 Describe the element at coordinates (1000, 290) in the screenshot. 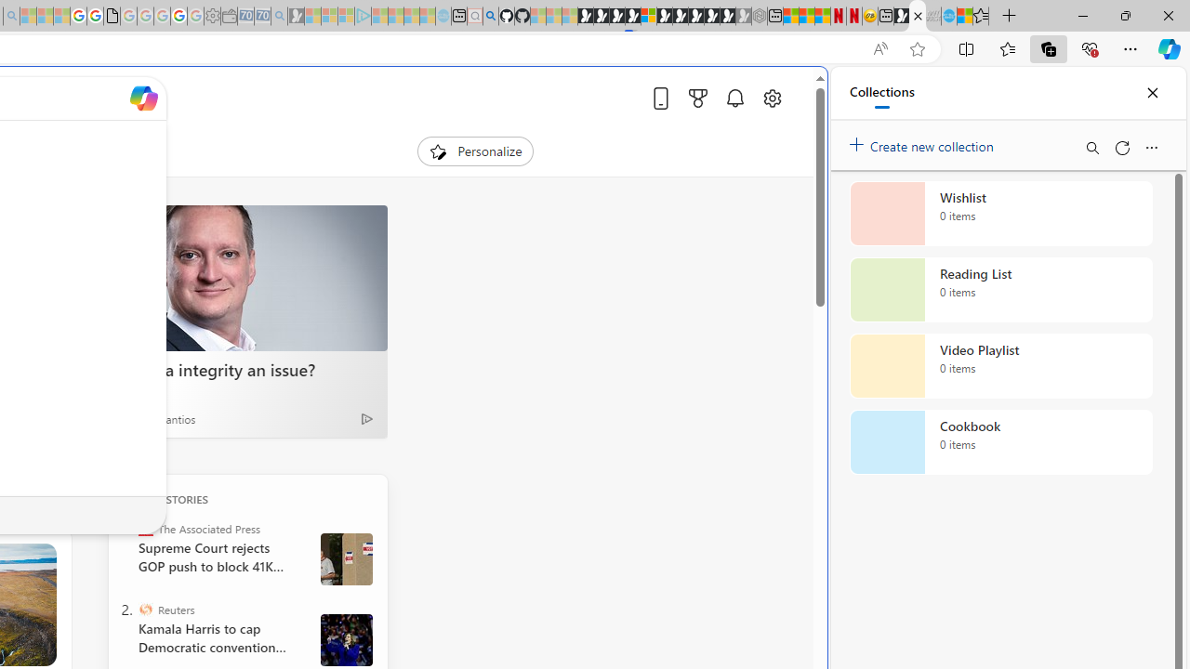

I see `Reading List collection, 0 items` at that location.